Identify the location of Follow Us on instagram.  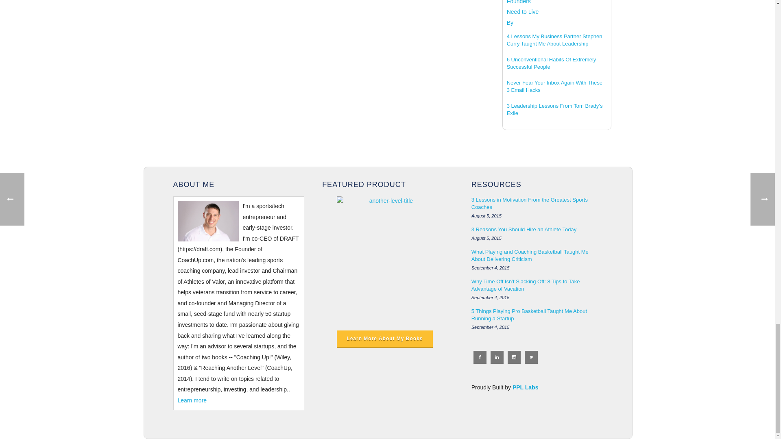
(514, 357).